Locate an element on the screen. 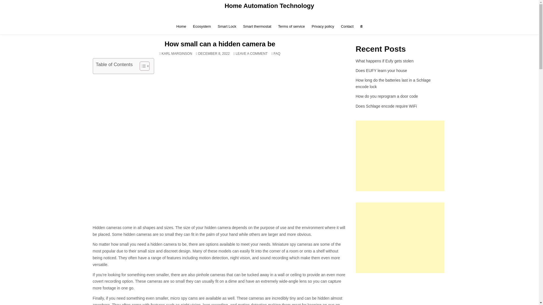 Image resolution: width=543 pixels, height=305 pixels. How small can a hidden camera be is located at coordinates (181, 26).